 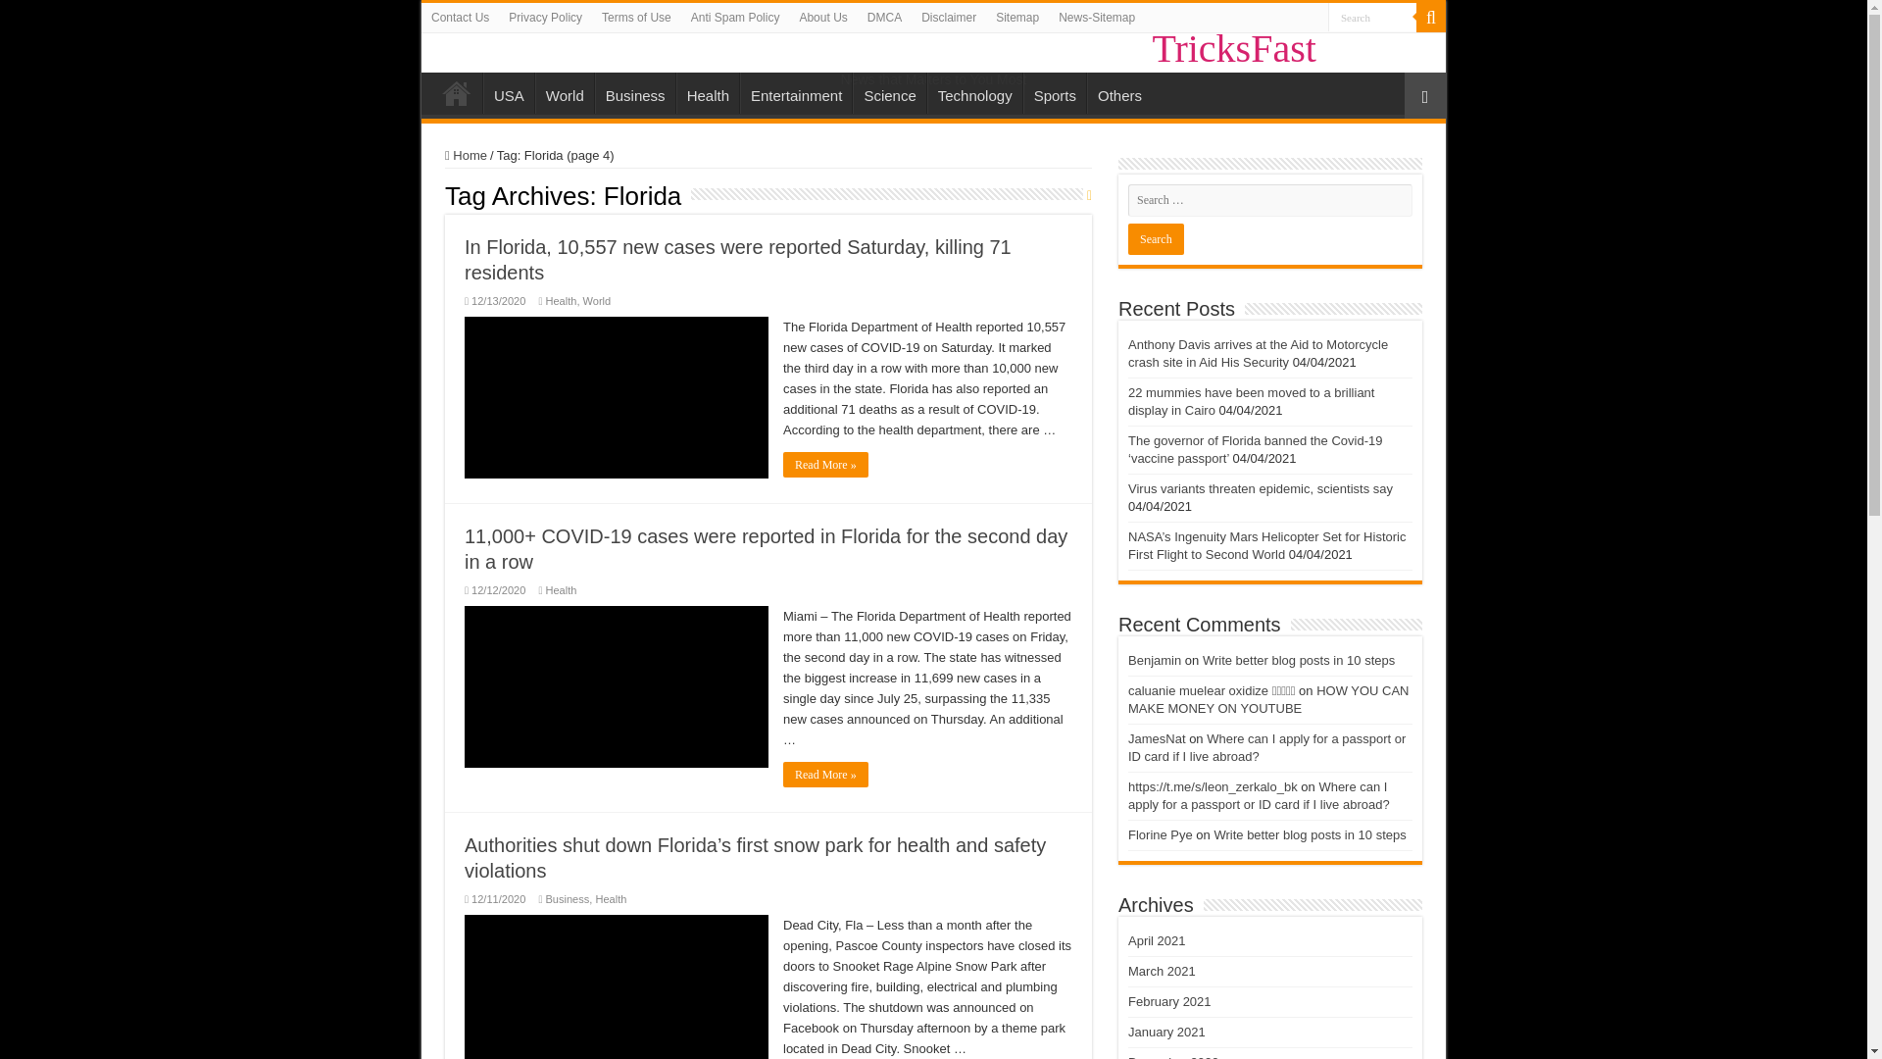 I want to click on About Us, so click(x=821, y=18).